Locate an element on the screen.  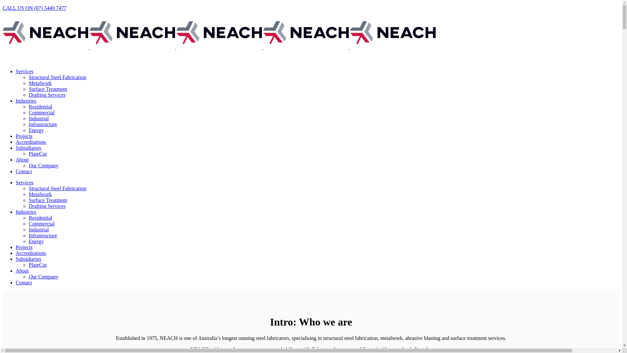
Projects is located at coordinates (24, 136).